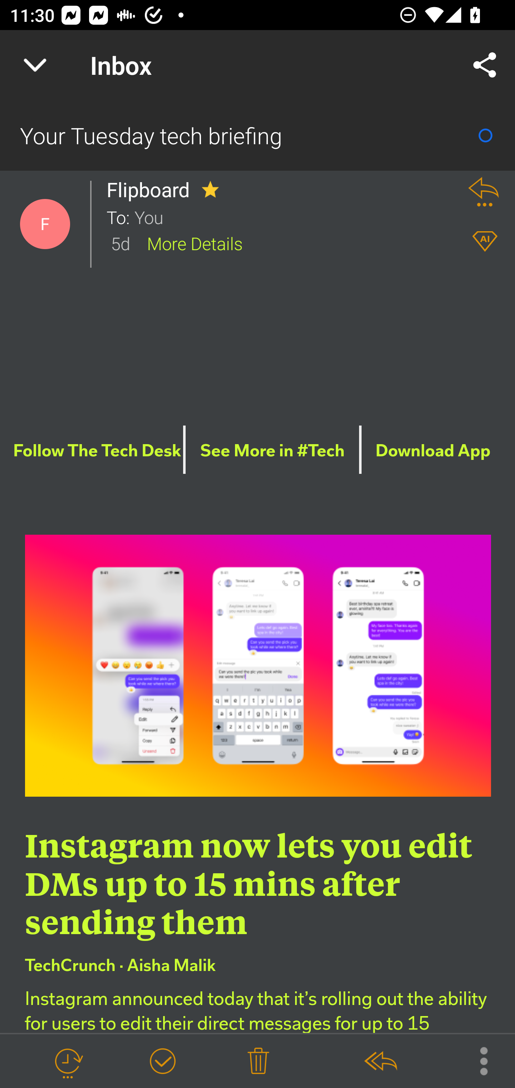  What do you see at coordinates (293, 216) in the screenshot?
I see `You` at bounding box center [293, 216].